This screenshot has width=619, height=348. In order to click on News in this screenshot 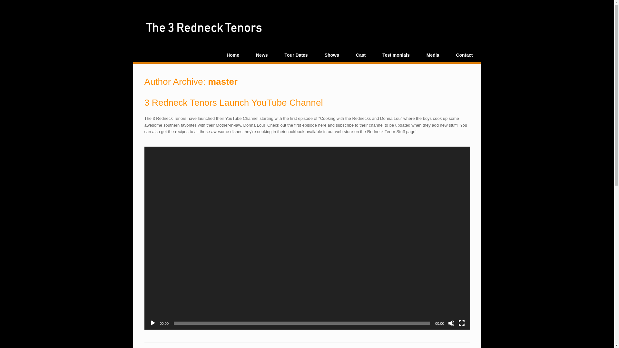, I will do `click(262, 55)`.